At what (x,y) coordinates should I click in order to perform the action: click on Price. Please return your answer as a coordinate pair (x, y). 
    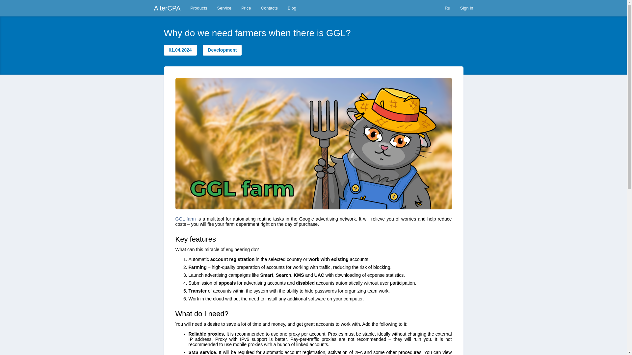
    Looking at the image, I should click on (246, 8).